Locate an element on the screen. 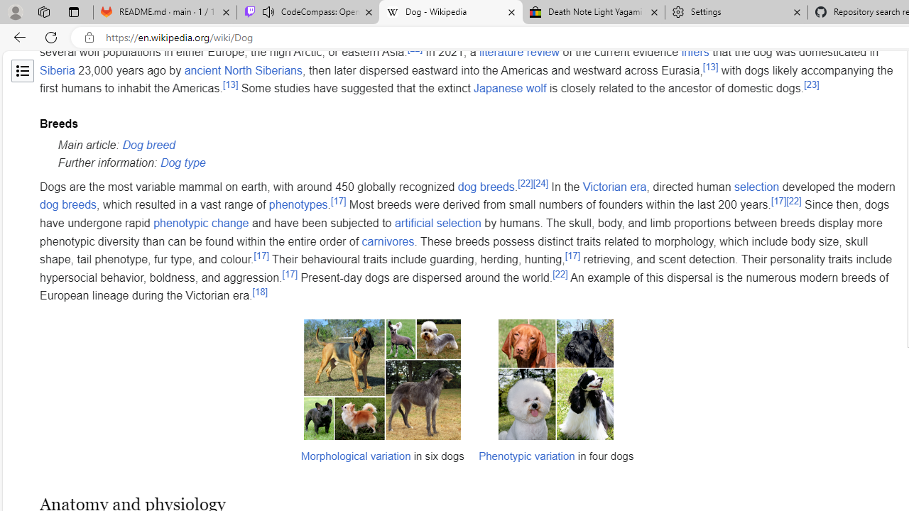 The height and width of the screenshot is (511, 909). Mute tab is located at coordinates (268, 11).